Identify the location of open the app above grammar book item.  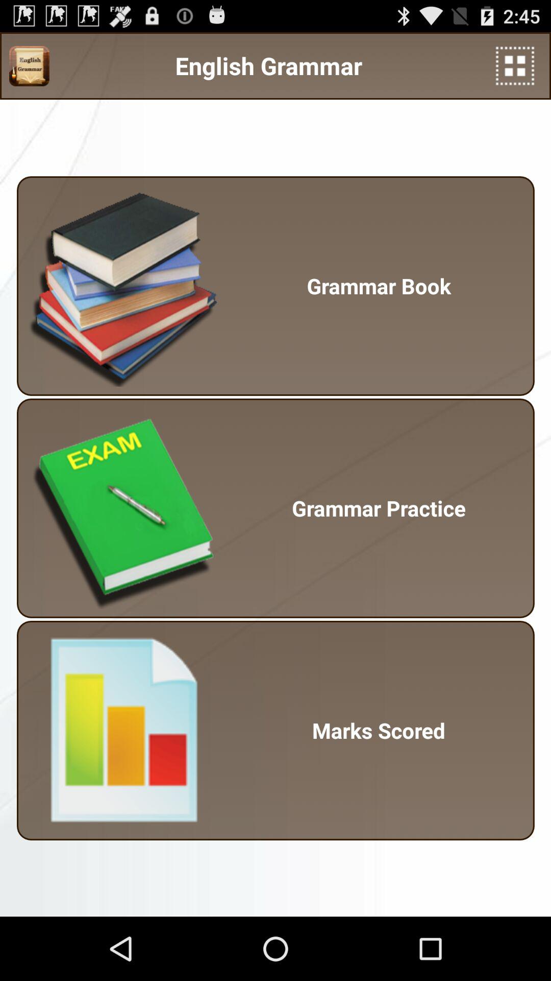
(515, 65).